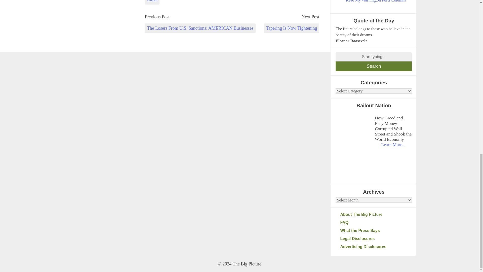 The image size is (483, 272). Describe the element at coordinates (376, 230) in the screenshot. I see `What the Press Says` at that location.